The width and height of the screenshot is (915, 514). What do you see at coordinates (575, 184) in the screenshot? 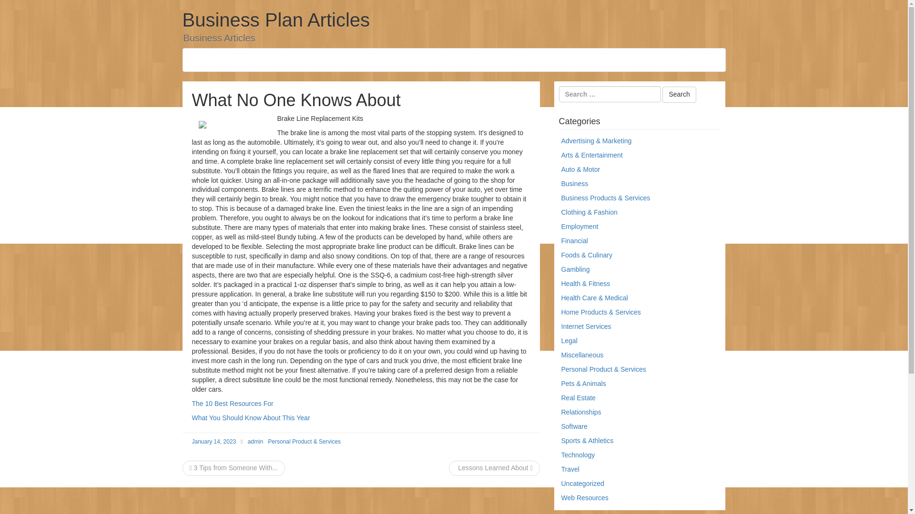
I see `Business` at bounding box center [575, 184].